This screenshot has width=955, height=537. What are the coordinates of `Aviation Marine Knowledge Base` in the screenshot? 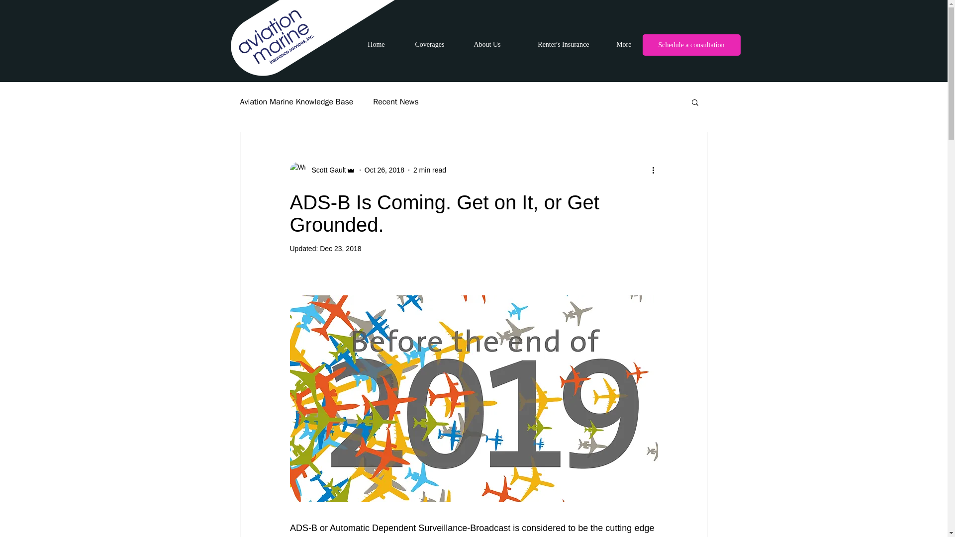 It's located at (296, 101).